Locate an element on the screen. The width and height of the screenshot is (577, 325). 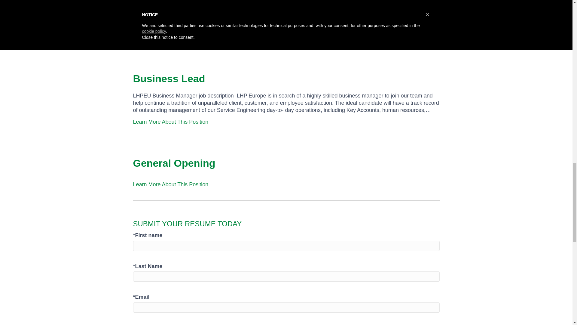
Business Lead is located at coordinates (169, 78).